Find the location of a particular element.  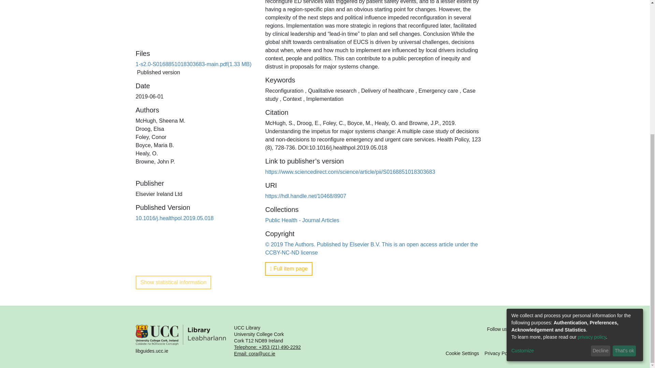

privacy policy is located at coordinates (592, 129).